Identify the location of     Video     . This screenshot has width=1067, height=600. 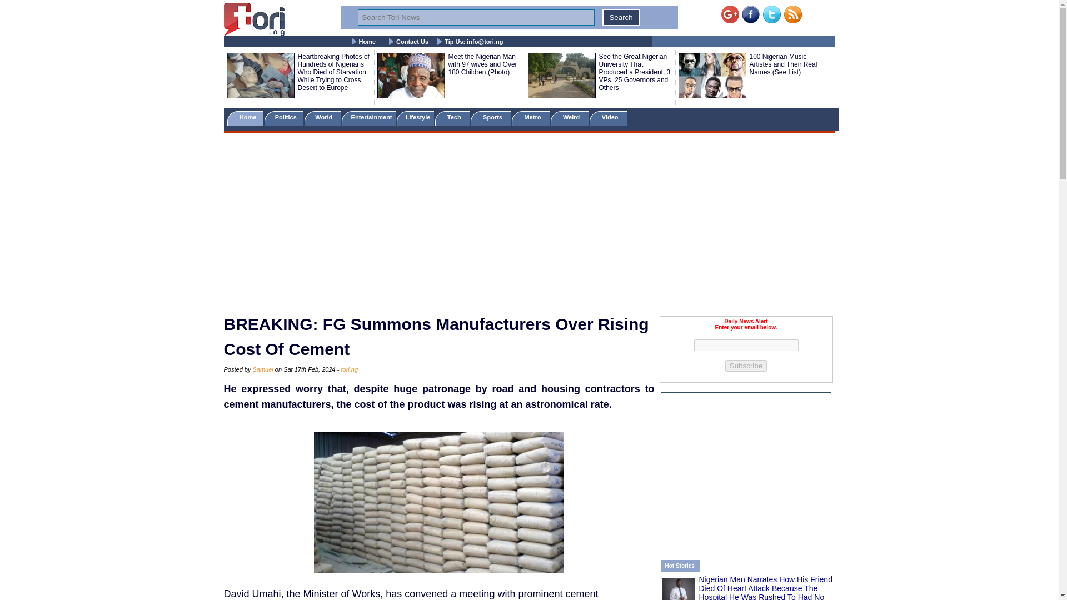
(608, 118).